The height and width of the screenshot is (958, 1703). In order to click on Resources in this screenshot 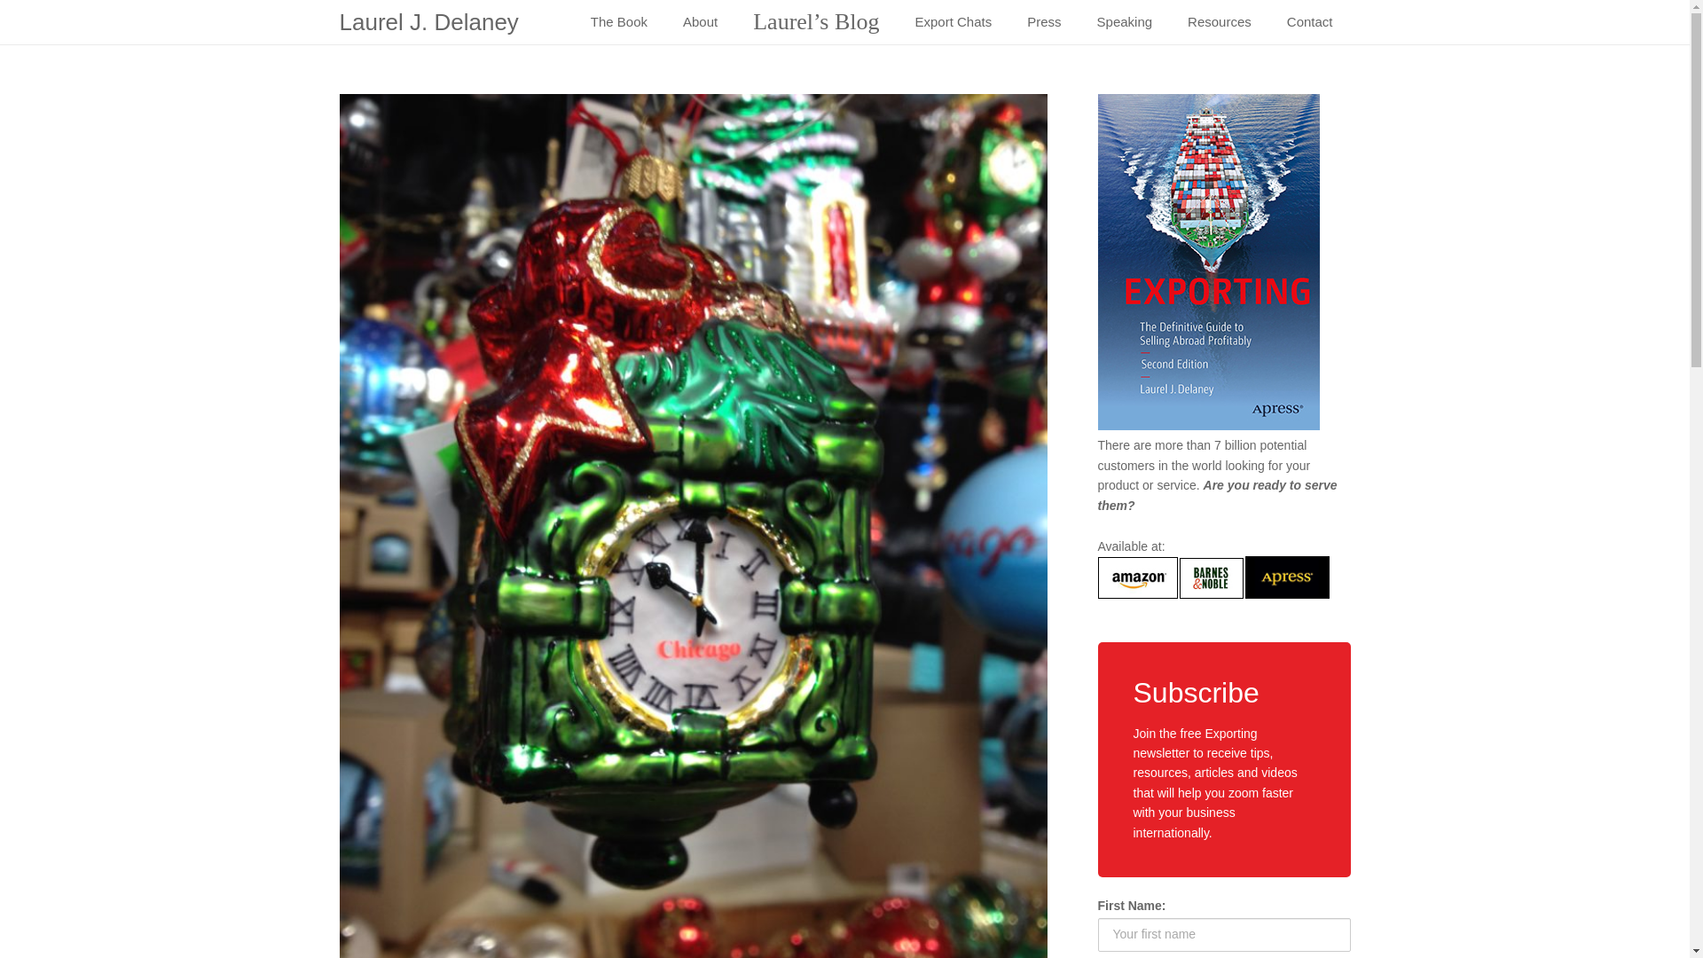, I will do `click(1219, 21)`.